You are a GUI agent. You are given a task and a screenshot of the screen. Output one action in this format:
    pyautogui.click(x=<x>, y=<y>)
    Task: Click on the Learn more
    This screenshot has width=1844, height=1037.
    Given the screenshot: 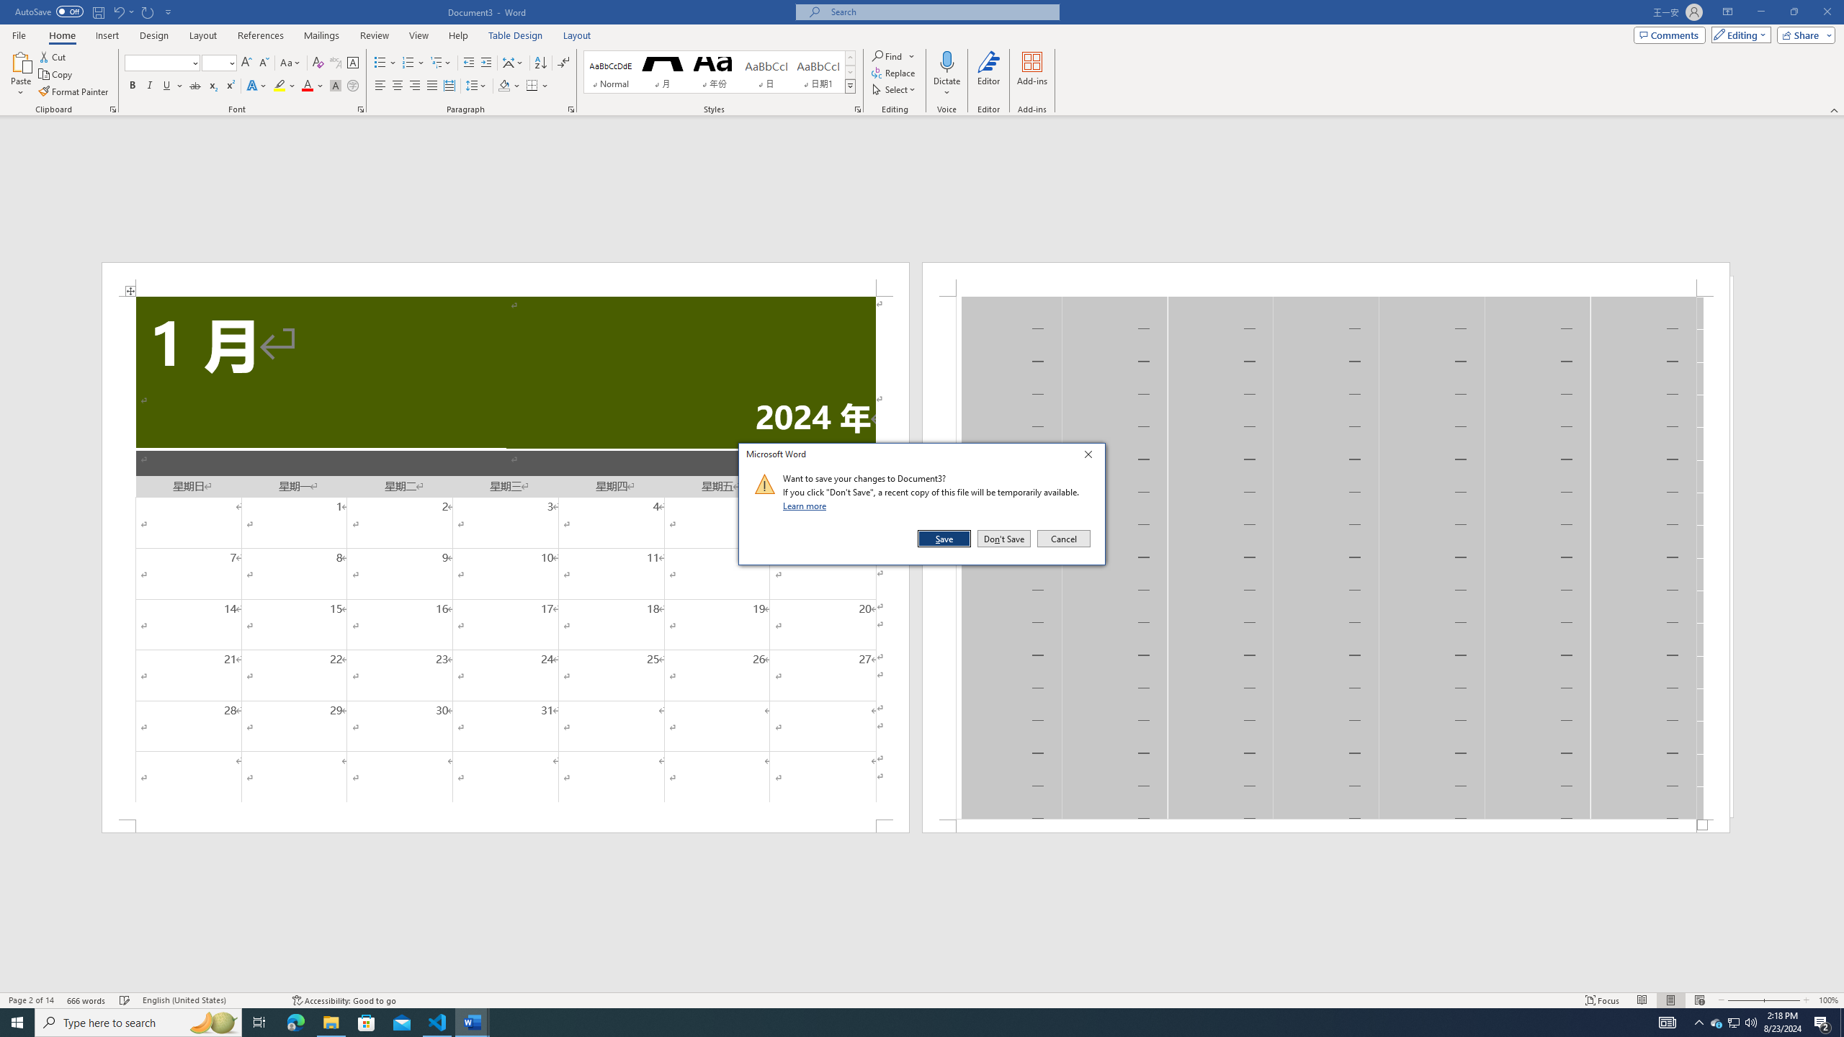 What is the action you would take?
    pyautogui.click(x=807, y=506)
    